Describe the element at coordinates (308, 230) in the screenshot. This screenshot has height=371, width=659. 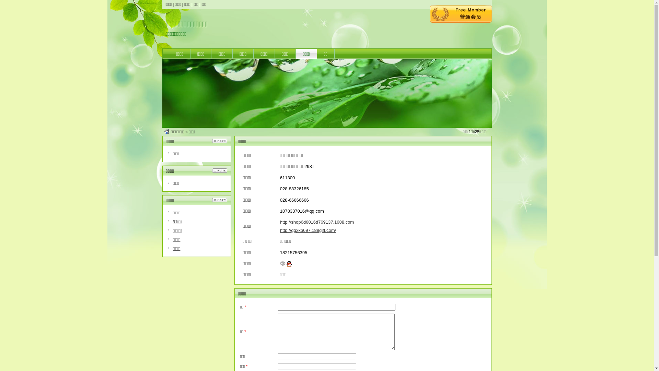
I see `http://ggxkb697.188gift.com/` at that location.